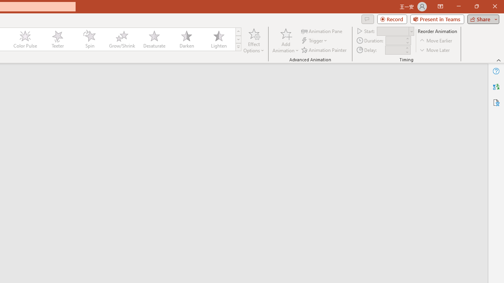 Image resolution: width=504 pixels, height=283 pixels. Describe the element at coordinates (186, 39) in the screenshot. I see `Darken` at that location.